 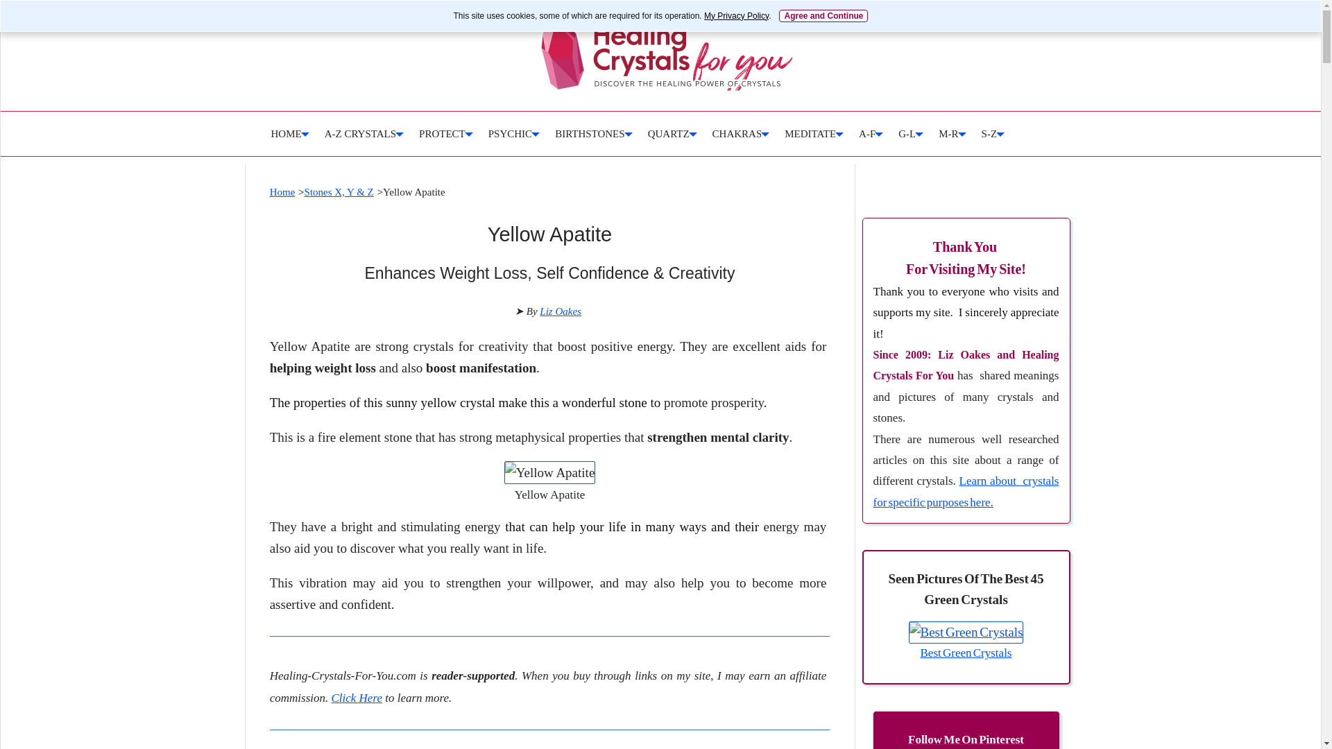 I want to click on HEALING CRYSTALS FOR YOU.COM, so click(x=666, y=55).